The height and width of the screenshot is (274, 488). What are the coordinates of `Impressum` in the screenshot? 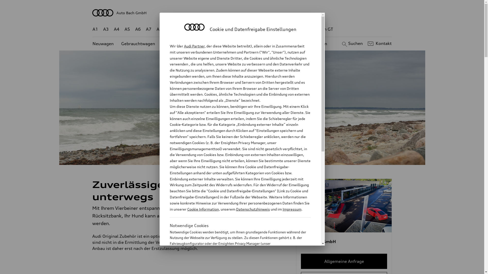 It's located at (292, 209).